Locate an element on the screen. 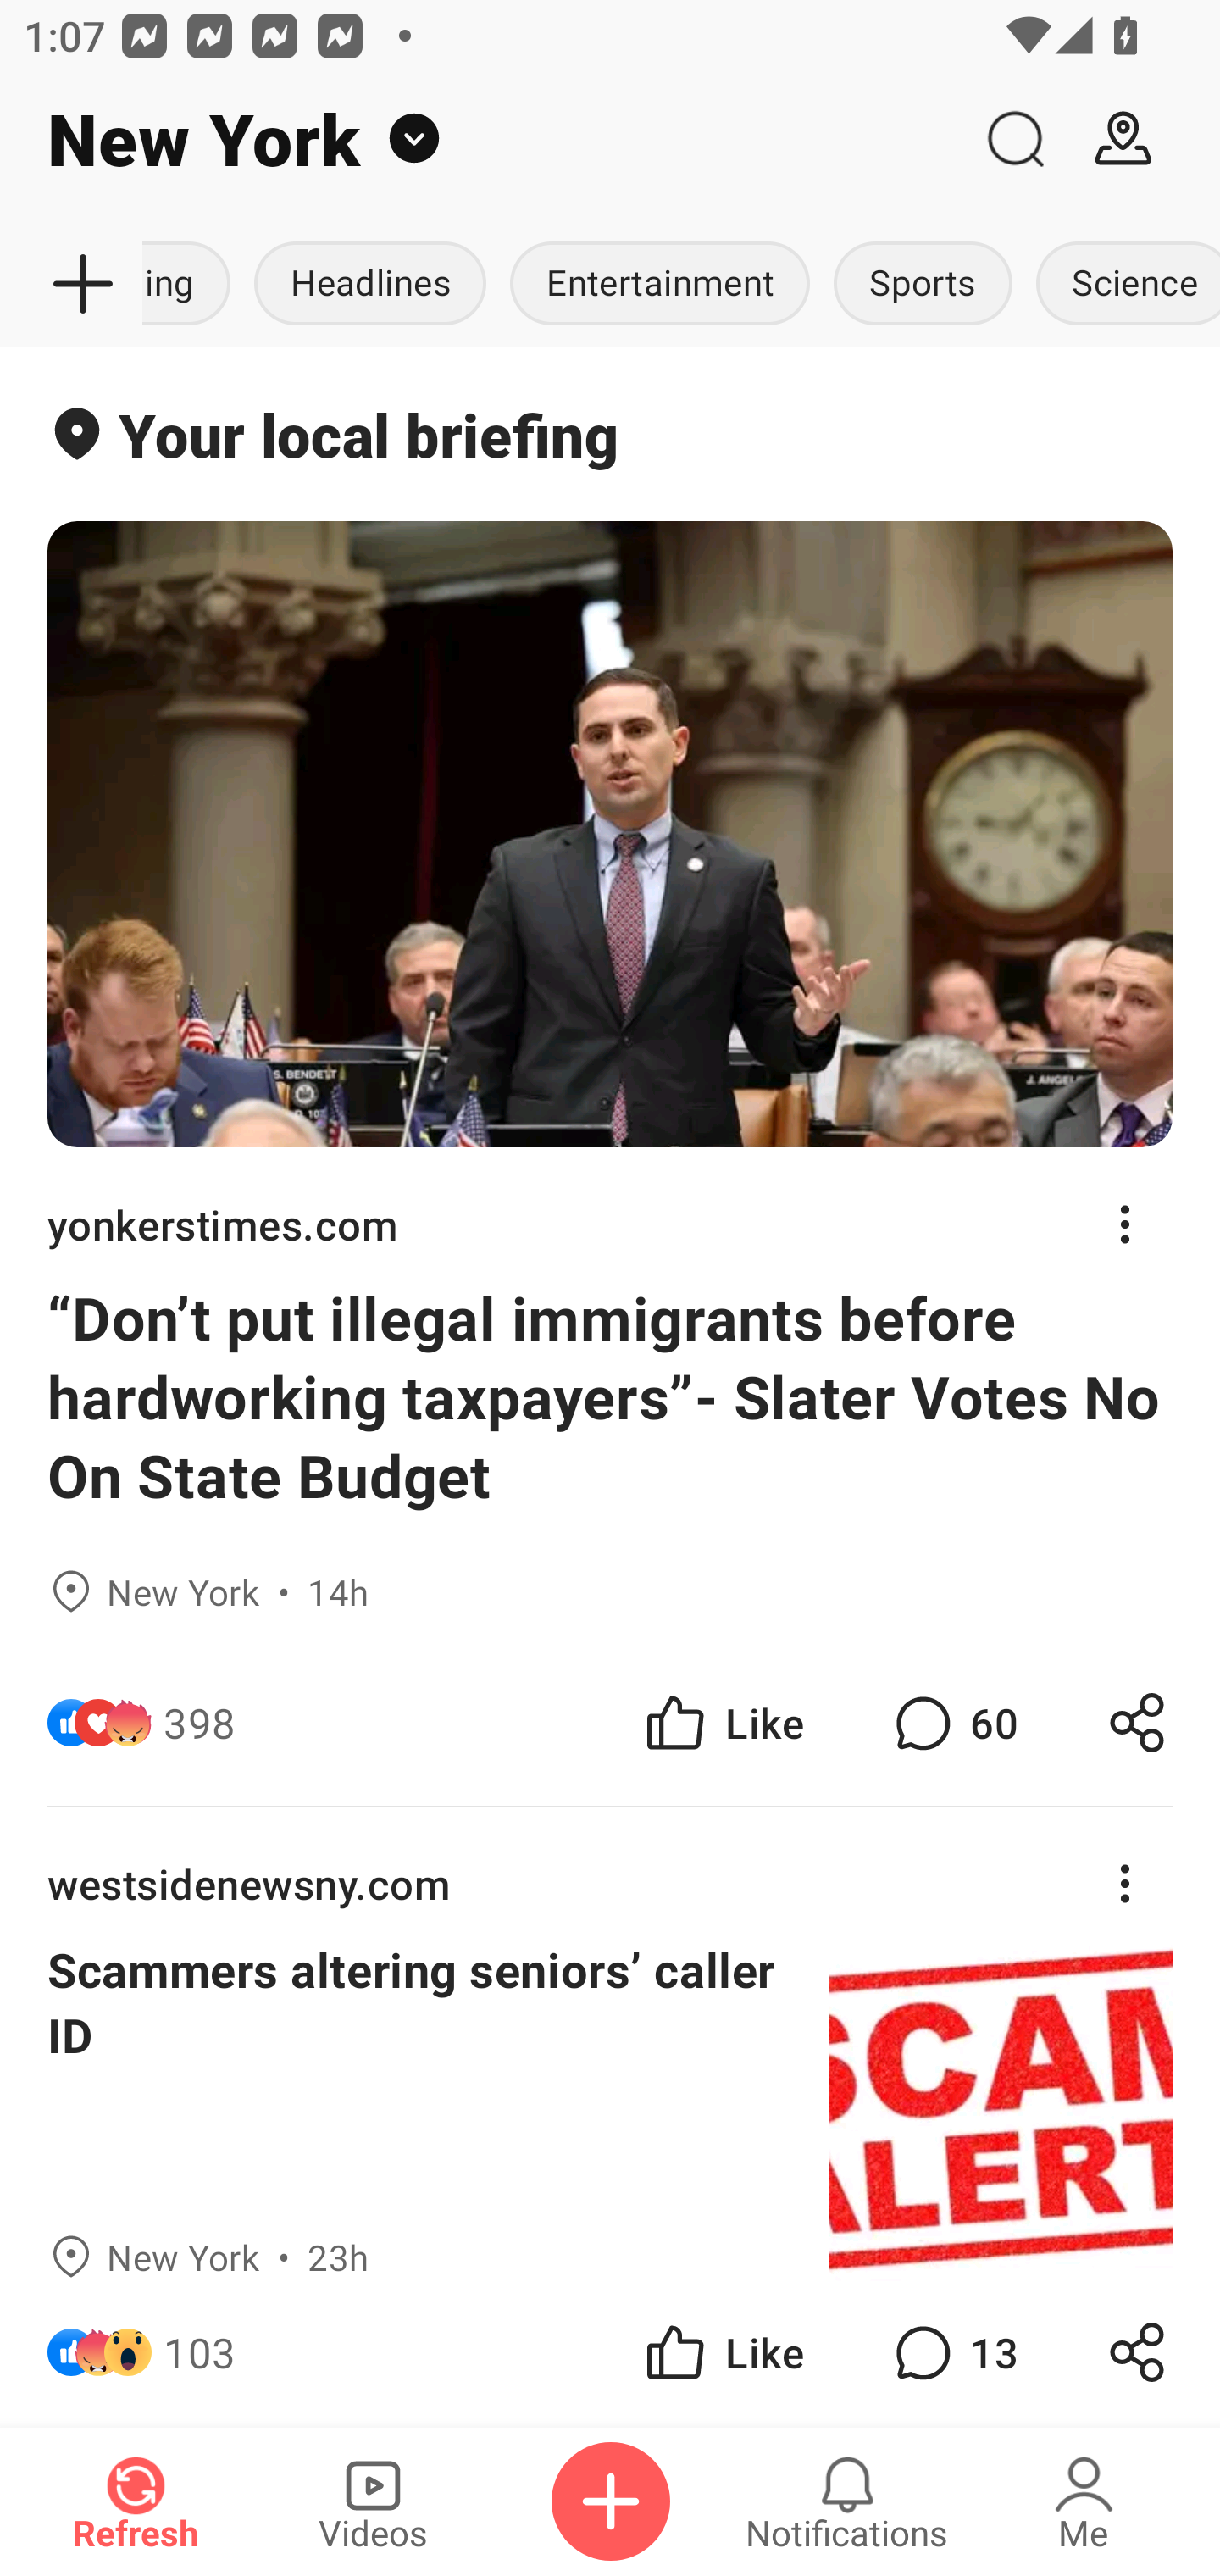  Notifications is located at coordinates (847, 2501).